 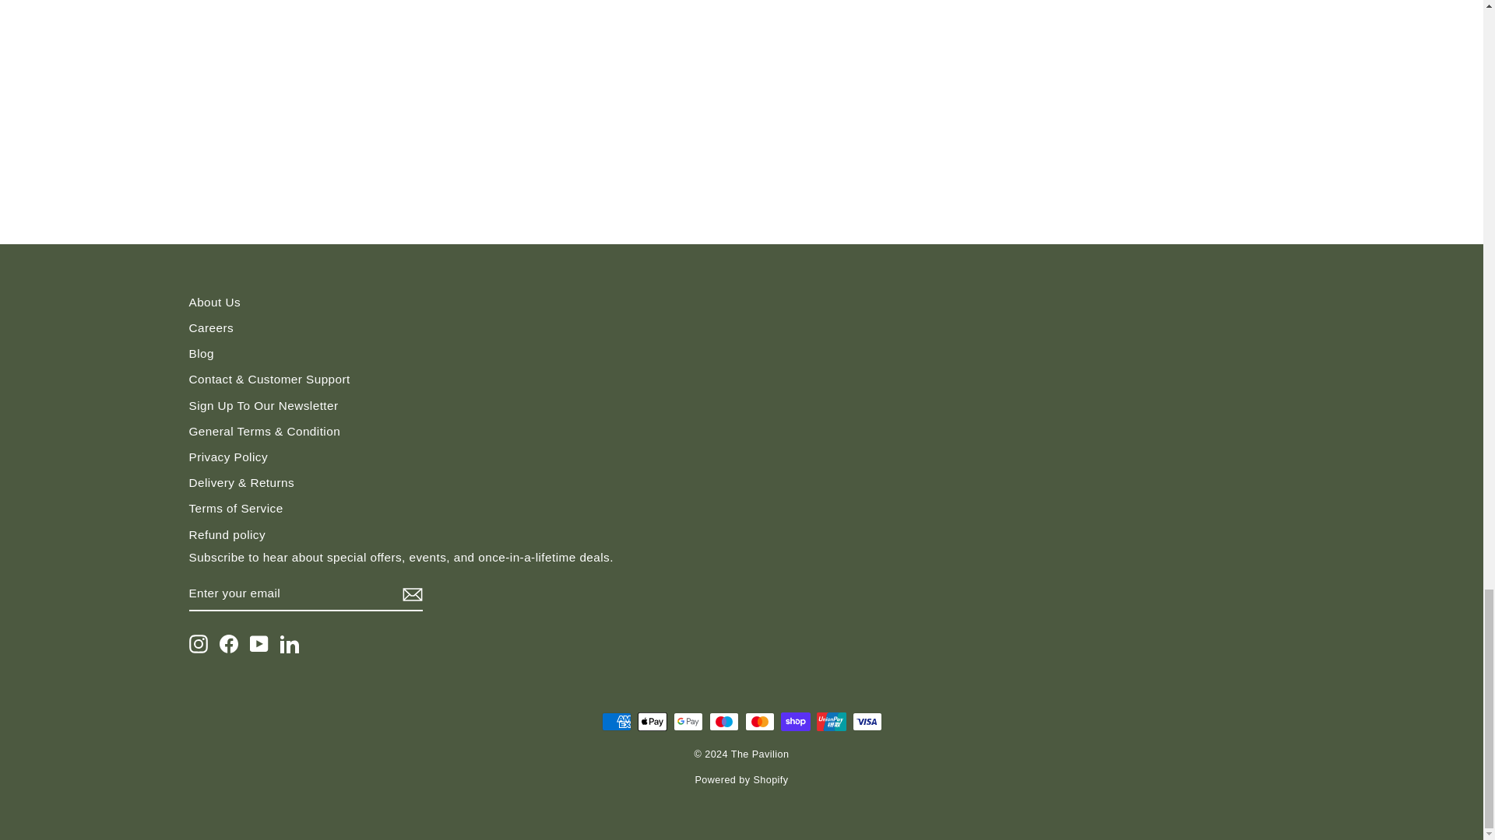 I want to click on Mastercard, so click(x=759, y=721).